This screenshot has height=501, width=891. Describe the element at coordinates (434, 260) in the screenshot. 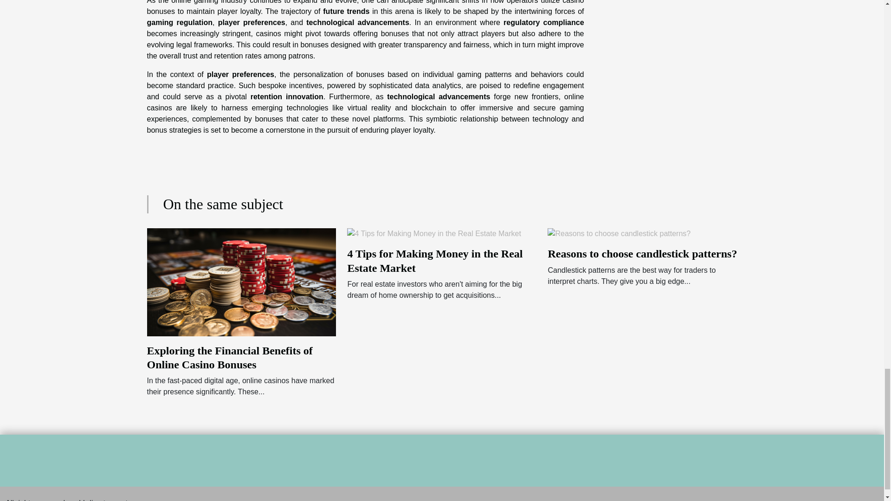

I see `4 Tips for Making Money in the Real Estate Market` at that location.